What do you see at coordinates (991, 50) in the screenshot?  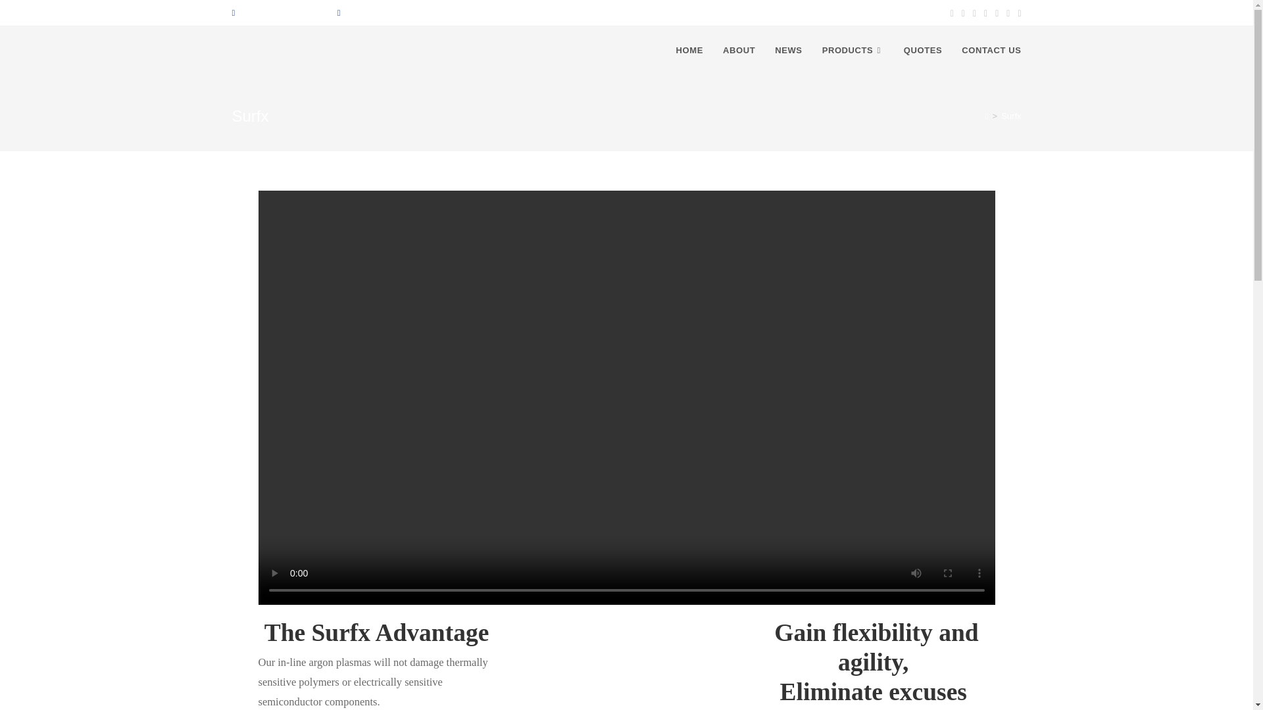 I see `CONTACT US` at bounding box center [991, 50].